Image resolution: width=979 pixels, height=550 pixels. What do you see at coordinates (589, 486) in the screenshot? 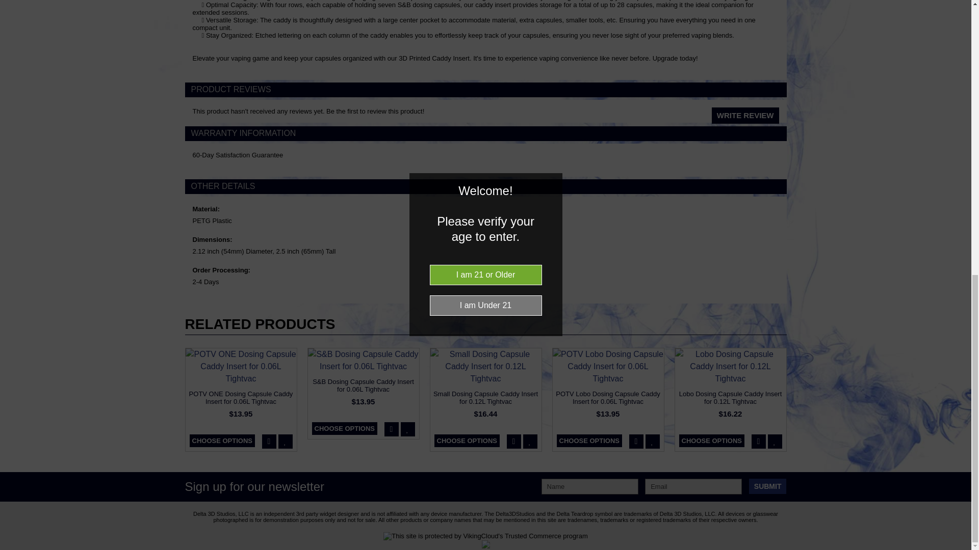
I see `Name` at bounding box center [589, 486].